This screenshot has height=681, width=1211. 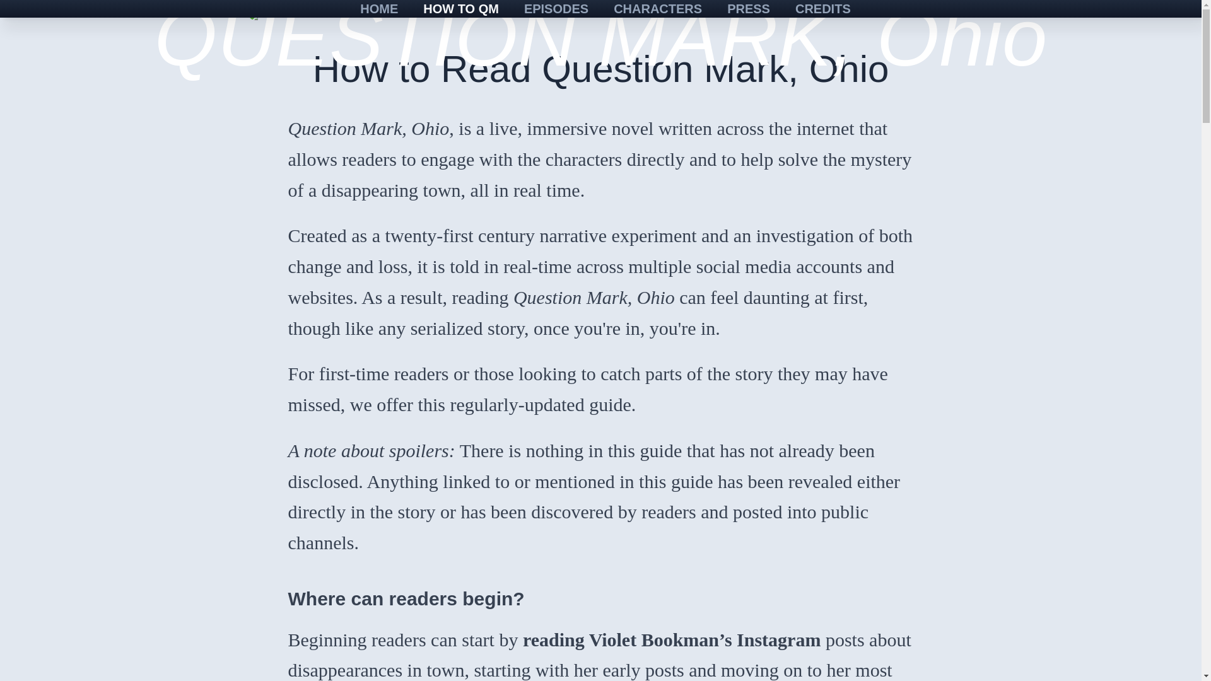 What do you see at coordinates (822, 14) in the screenshot?
I see `CREDITS` at bounding box center [822, 14].